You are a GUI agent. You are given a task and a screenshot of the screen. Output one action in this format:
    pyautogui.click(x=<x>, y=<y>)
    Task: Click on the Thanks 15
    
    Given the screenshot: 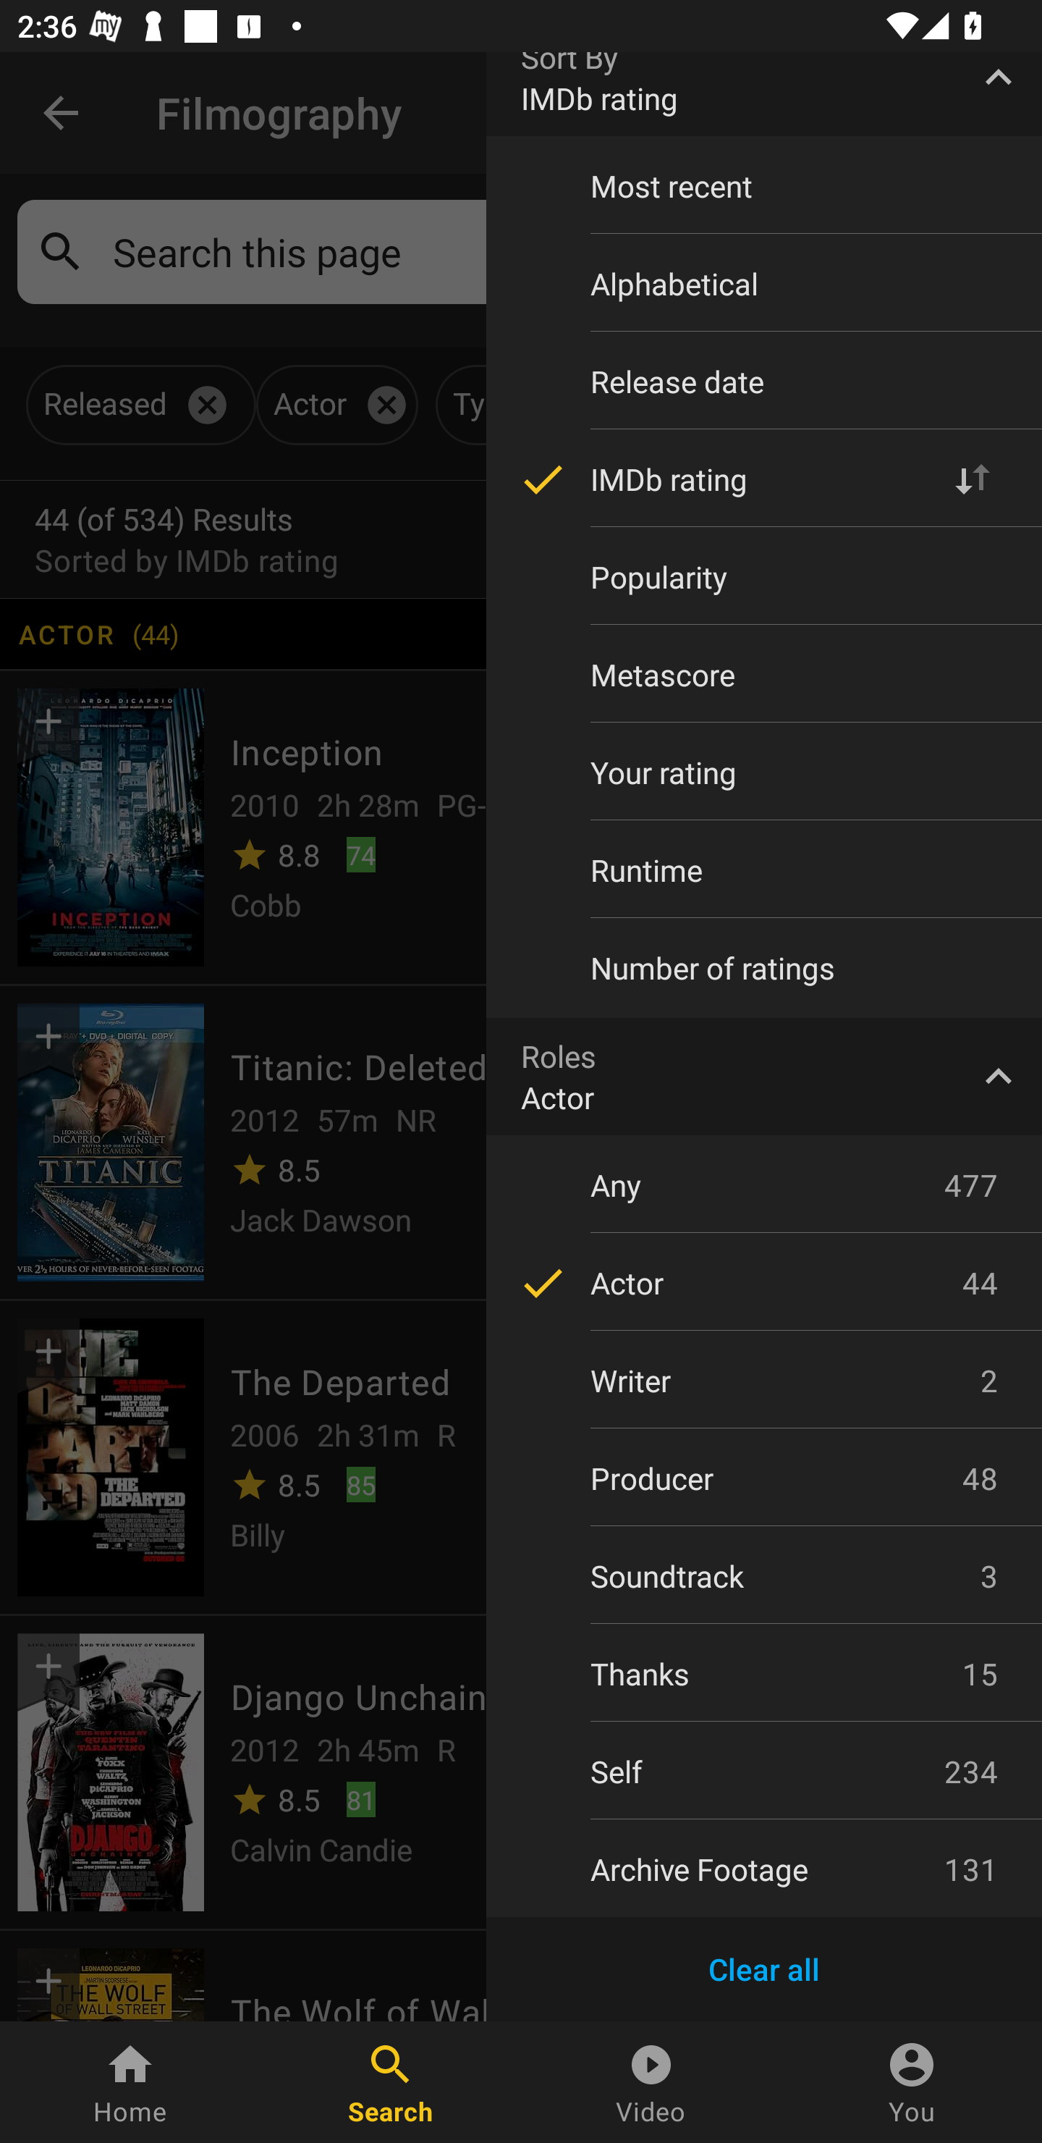 What is the action you would take?
    pyautogui.click(x=764, y=1673)
    